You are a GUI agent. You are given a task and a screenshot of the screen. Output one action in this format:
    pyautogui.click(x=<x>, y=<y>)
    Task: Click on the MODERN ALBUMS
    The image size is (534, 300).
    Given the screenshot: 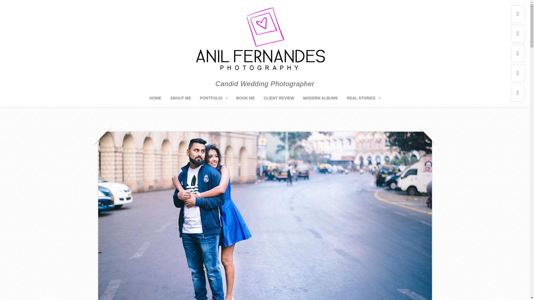 What is the action you would take?
    pyautogui.click(x=320, y=99)
    